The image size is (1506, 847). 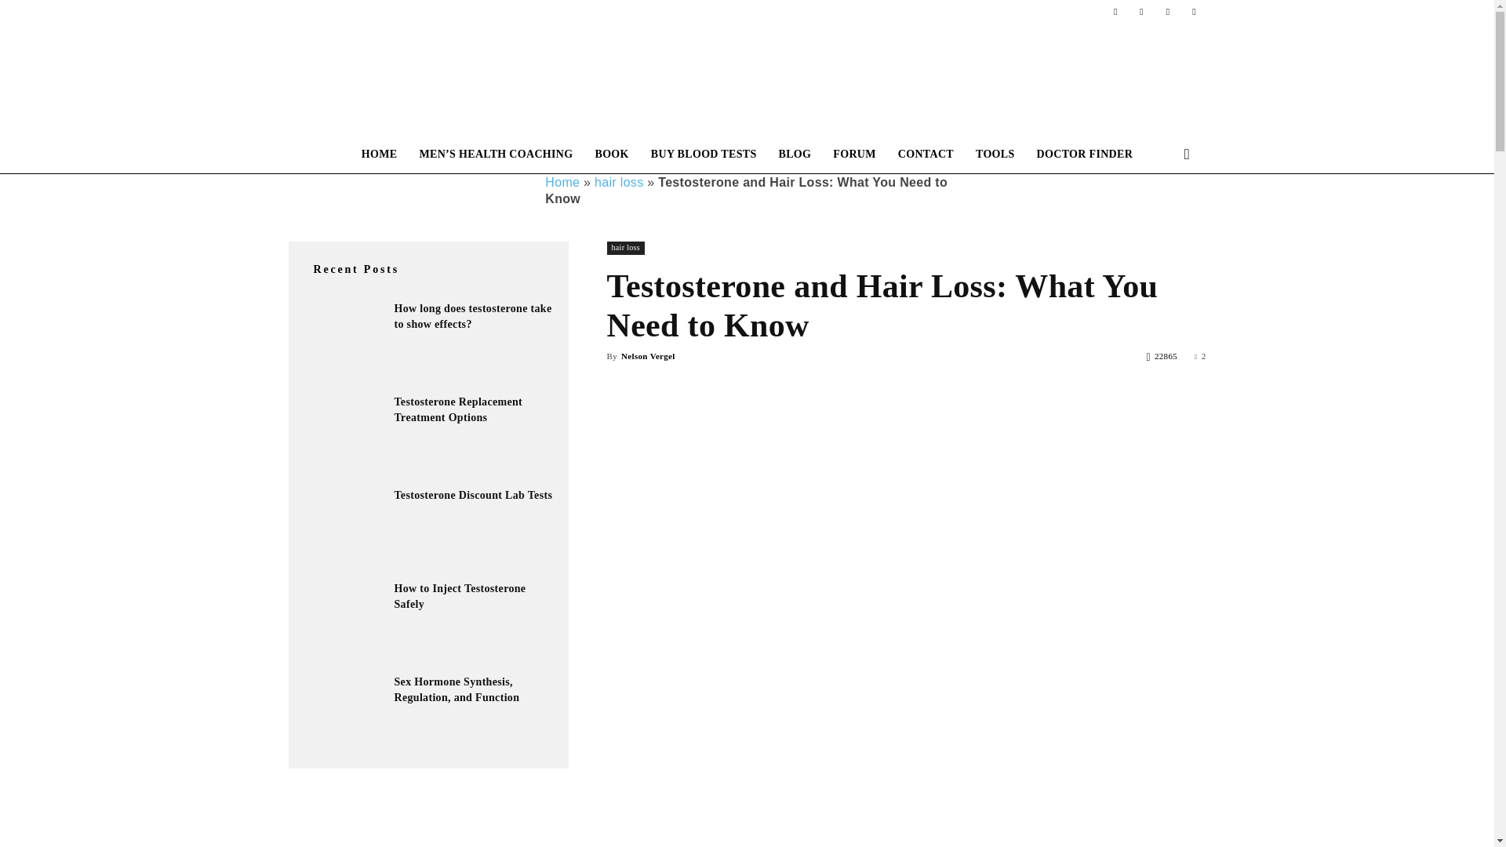 What do you see at coordinates (926, 154) in the screenshot?
I see `CONTACT` at bounding box center [926, 154].